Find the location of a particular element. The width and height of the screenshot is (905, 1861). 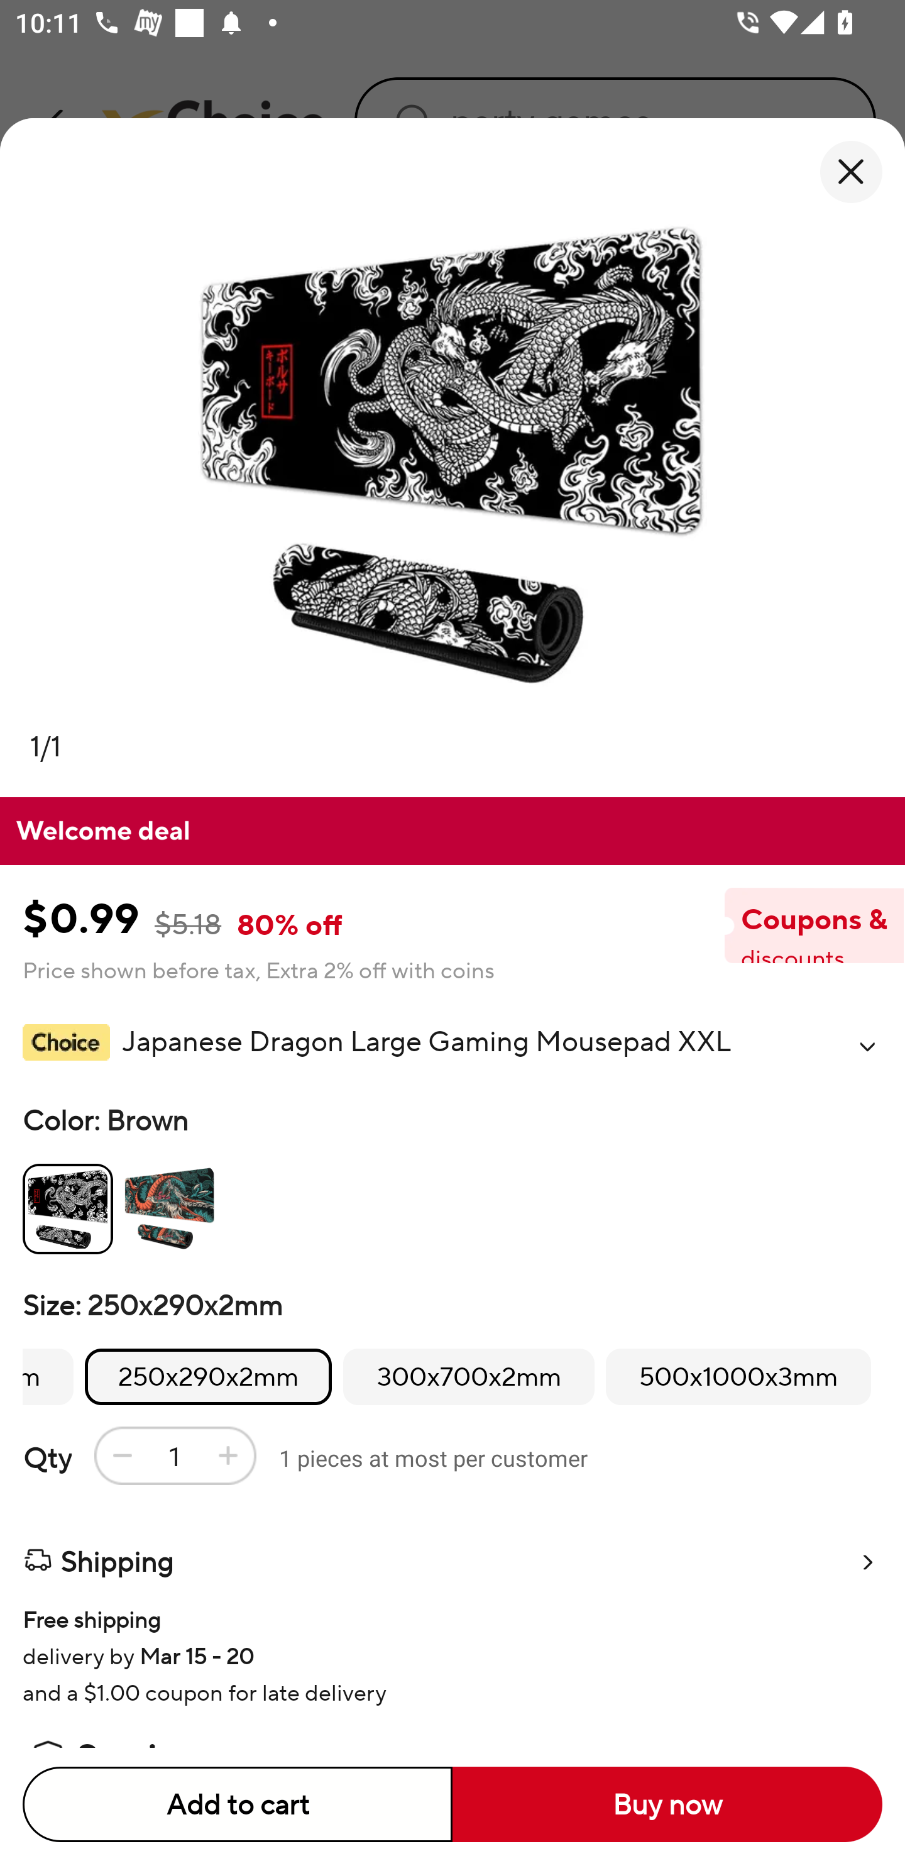

250x290x2mm is located at coordinates (209, 1377).